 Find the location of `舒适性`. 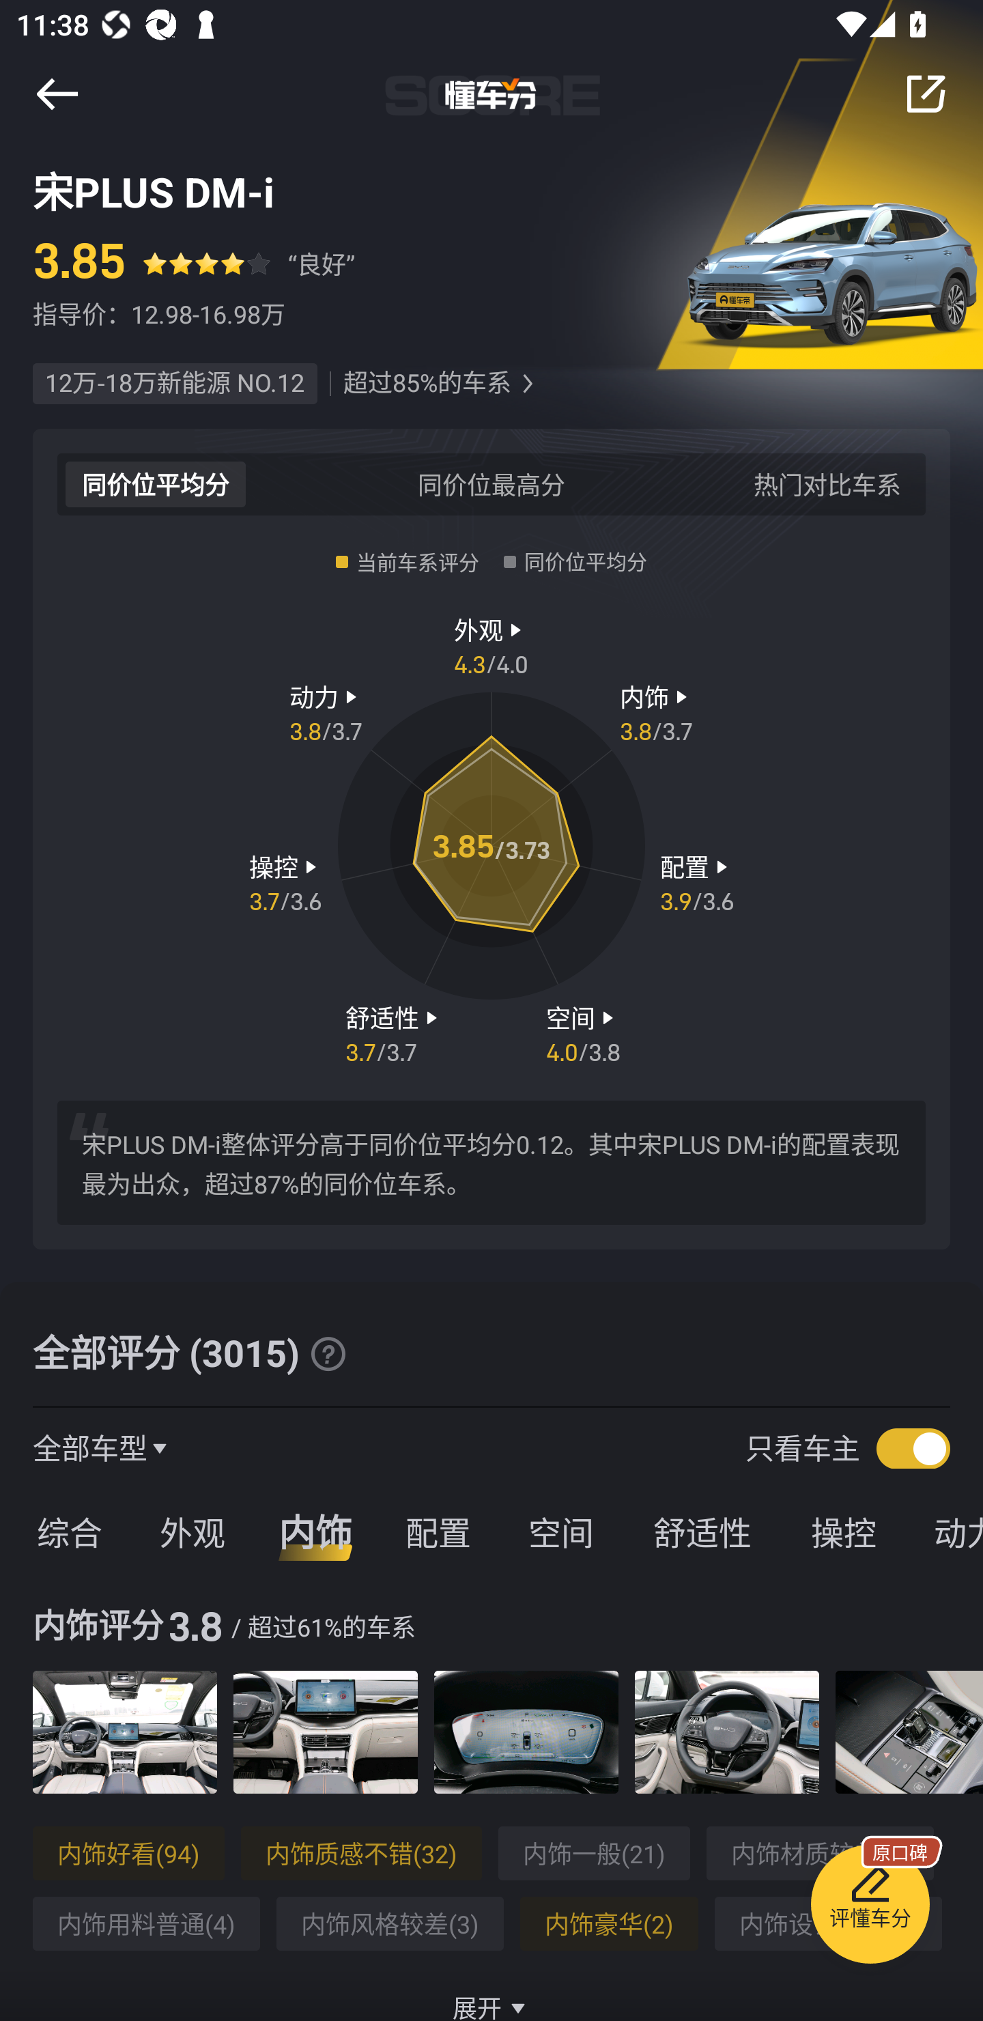

舒适性 is located at coordinates (702, 1531).